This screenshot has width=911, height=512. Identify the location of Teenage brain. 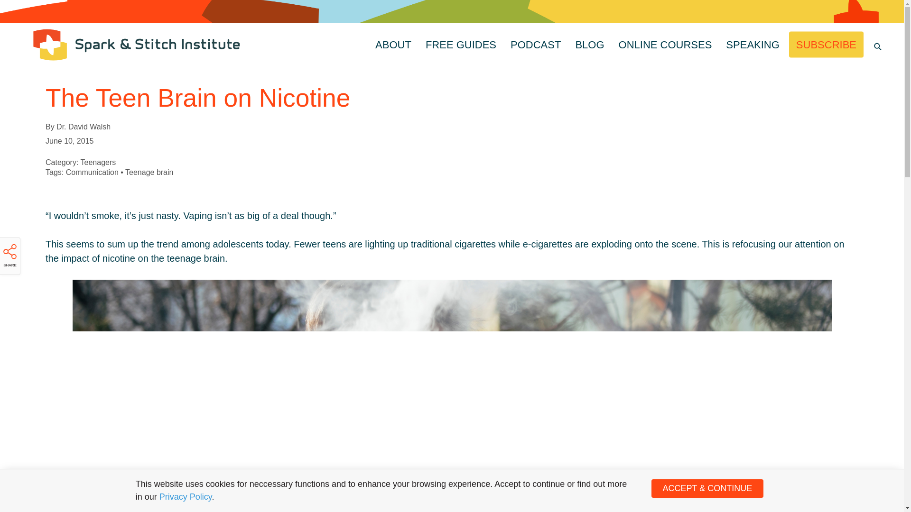
(149, 172).